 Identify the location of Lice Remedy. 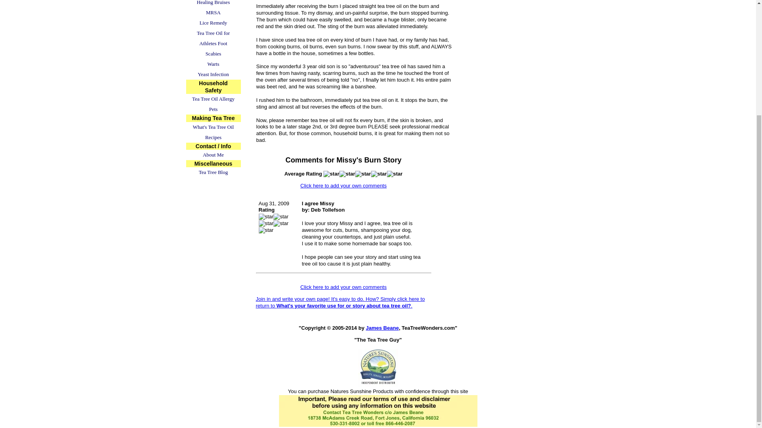
(213, 23).